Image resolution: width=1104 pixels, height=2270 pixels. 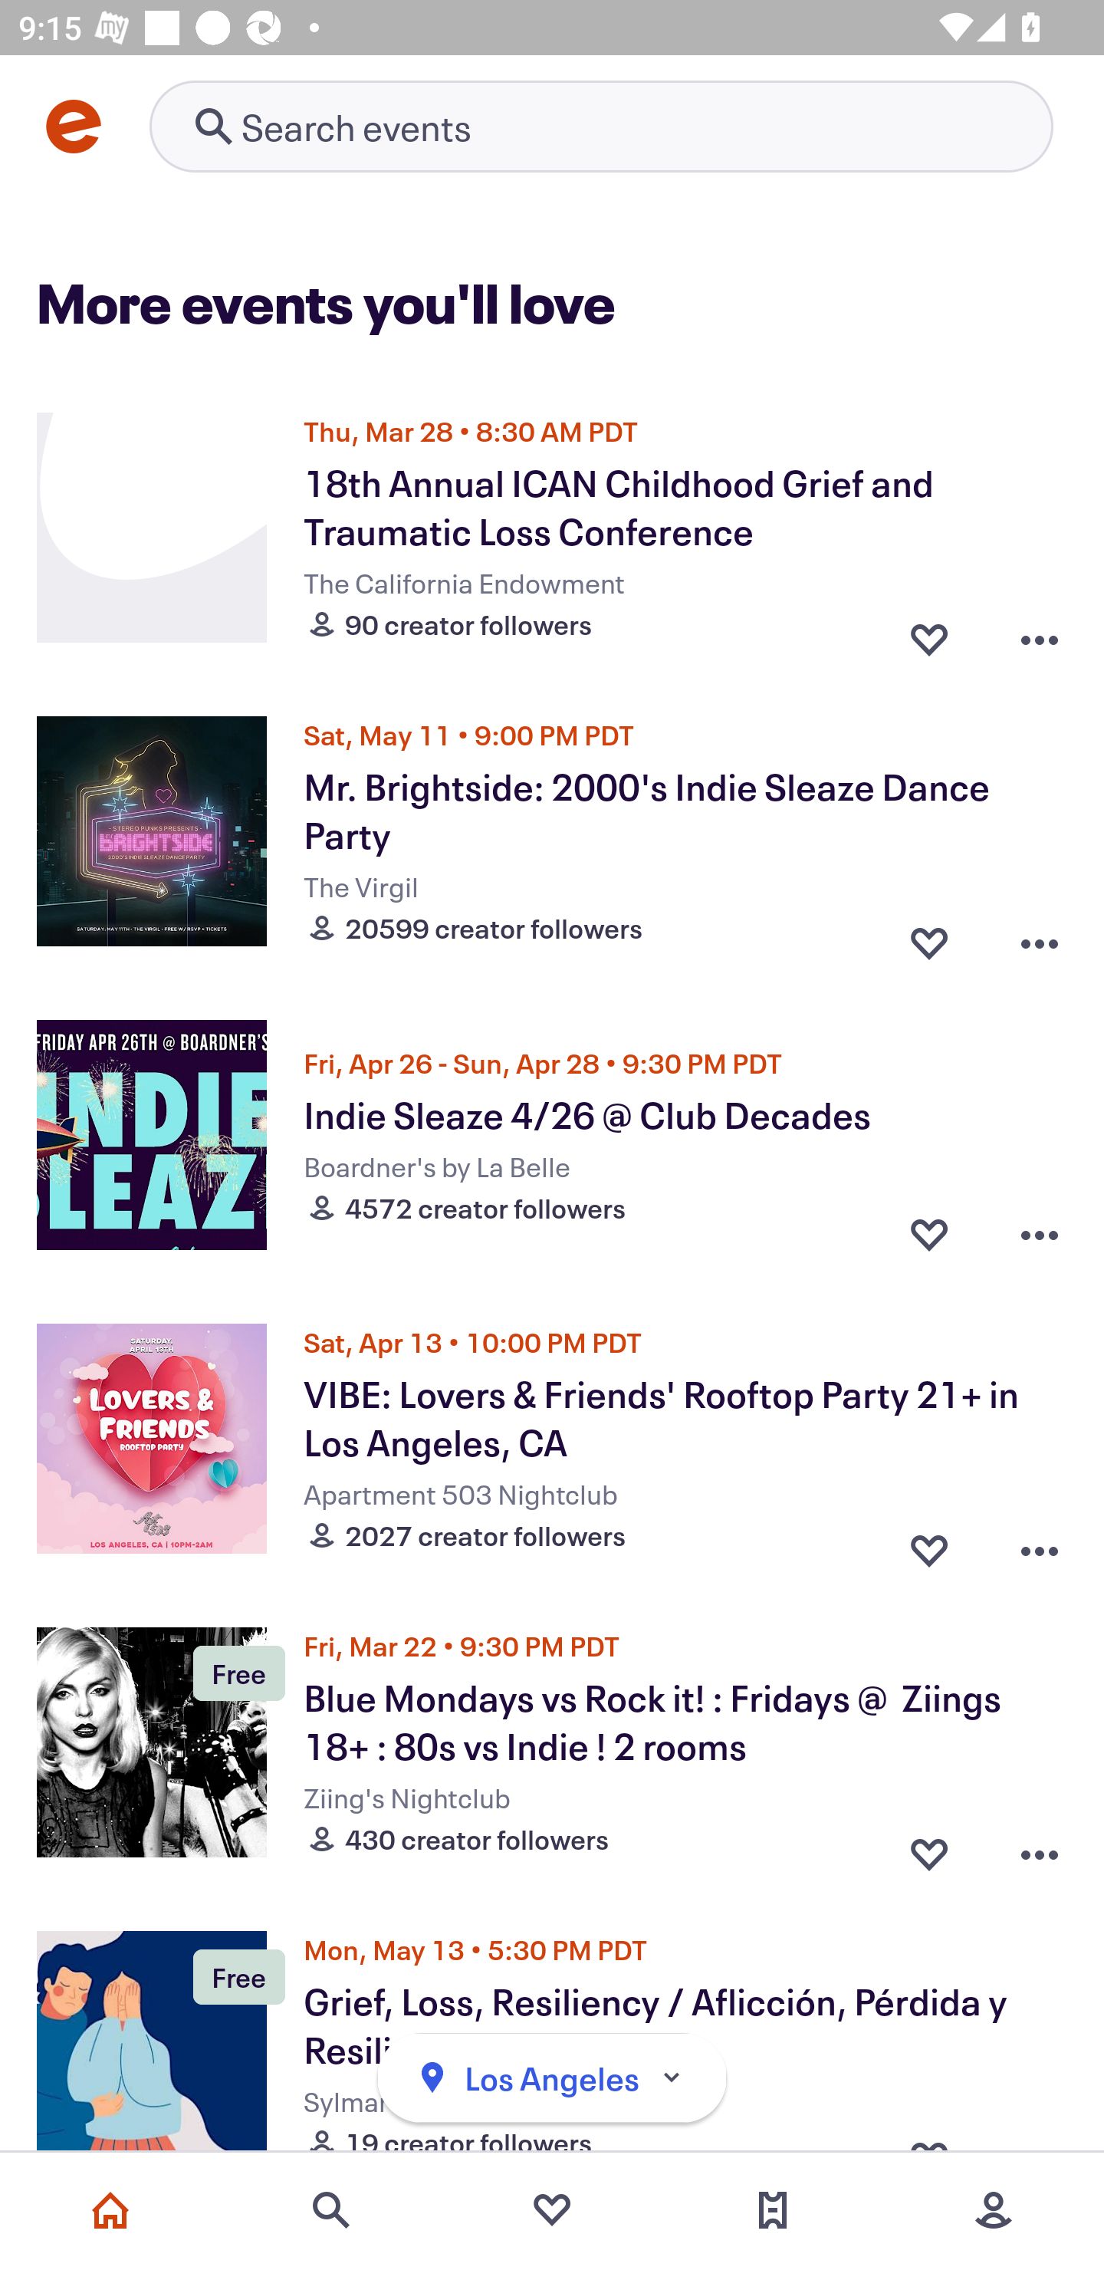 What do you see at coordinates (601, 126) in the screenshot?
I see `Retry's image Search events` at bounding box center [601, 126].